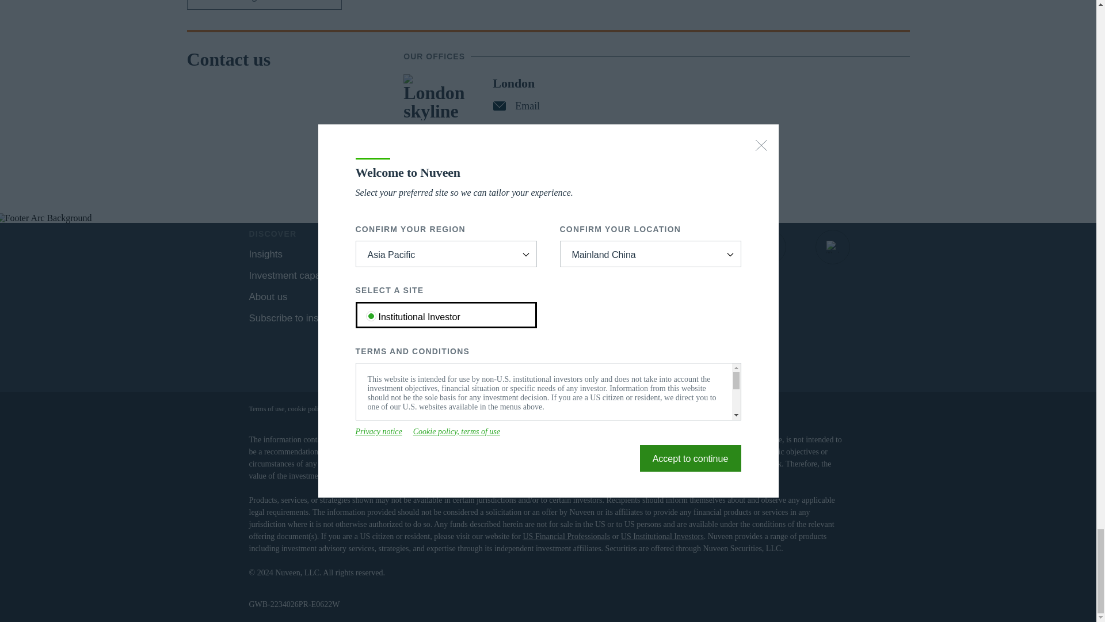 The image size is (1105, 622). I want to click on opens in a new window, so click(386, 296).